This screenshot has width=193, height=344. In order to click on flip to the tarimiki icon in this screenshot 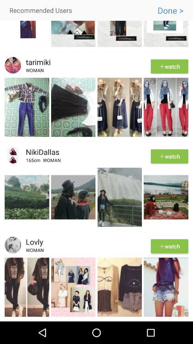, I will do `click(36, 62)`.